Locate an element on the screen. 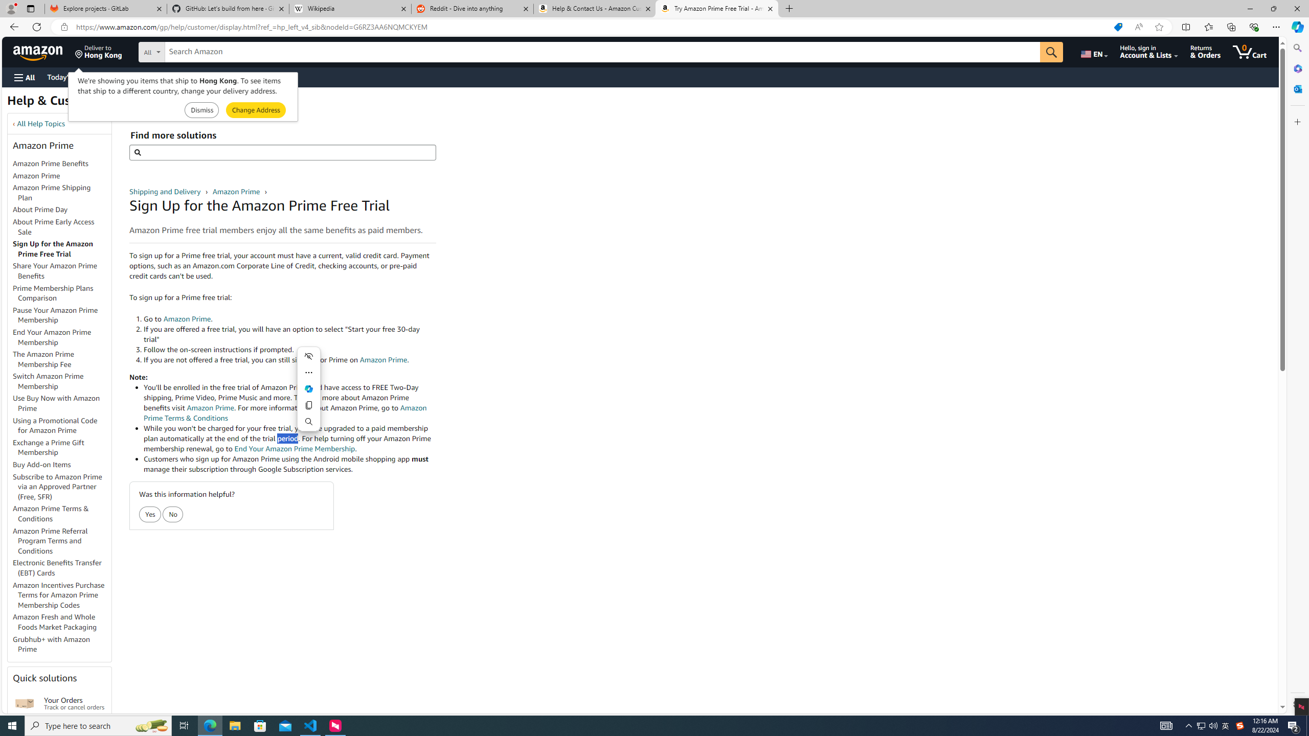 This screenshot has height=736, width=1309. Switch Amazon Prime Membership is located at coordinates (48, 381).